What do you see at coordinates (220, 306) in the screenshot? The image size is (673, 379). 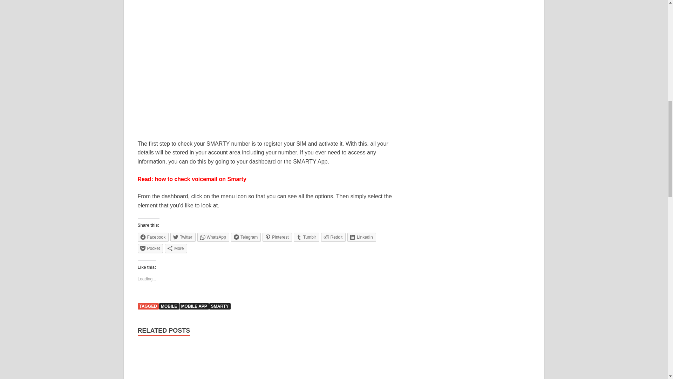 I see `SMARTY` at bounding box center [220, 306].